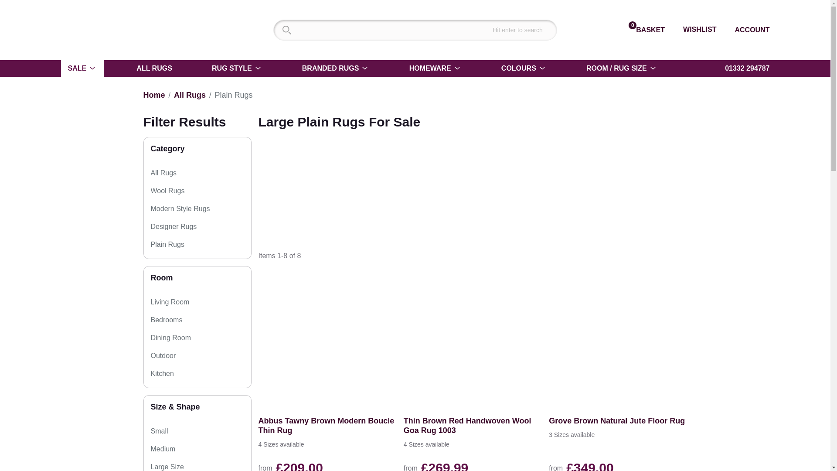 Image resolution: width=837 pixels, height=471 pixels. Describe the element at coordinates (188, 173) in the screenshot. I see `on` at that location.